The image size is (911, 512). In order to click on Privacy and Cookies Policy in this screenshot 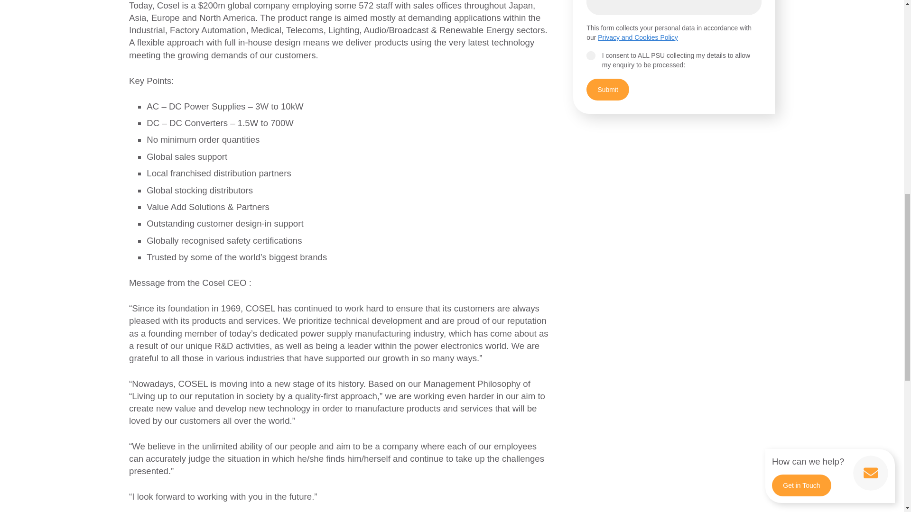, I will do `click(638, 37)`.